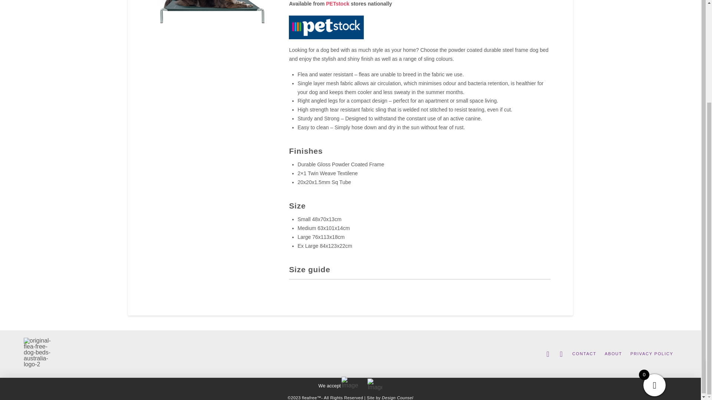  What do you see at coordinates (651, 354) in the screenshot?
I see `PRIVACY POLICY` at bounding box center [651, 354].